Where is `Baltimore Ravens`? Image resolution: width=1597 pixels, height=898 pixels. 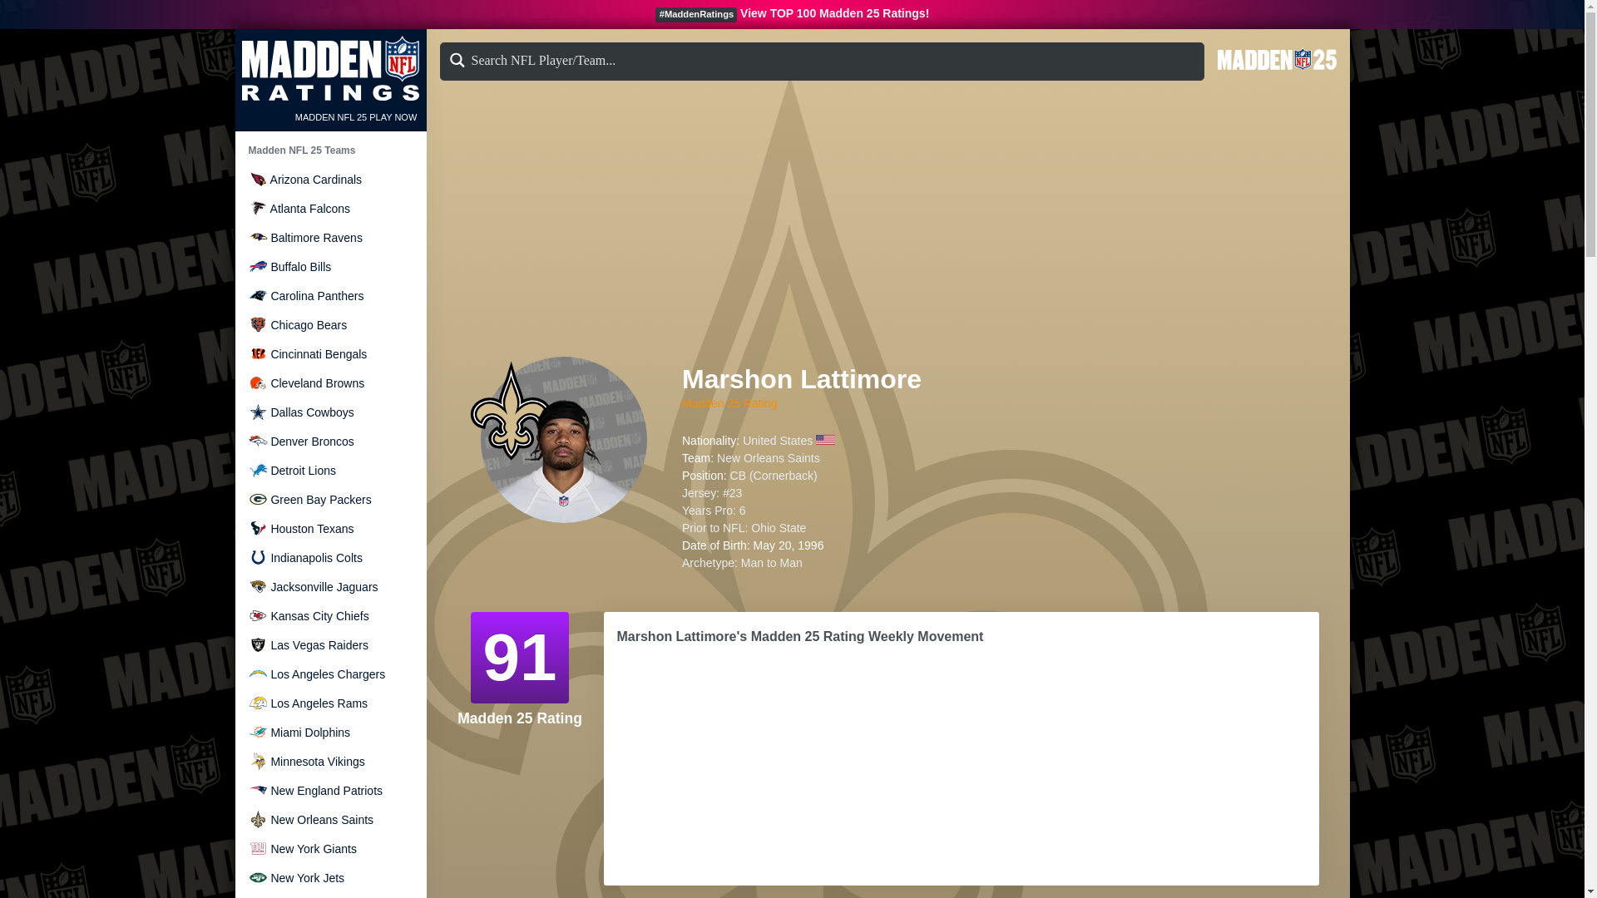 Baltimore Ravens is located at coordinates (256, 238).